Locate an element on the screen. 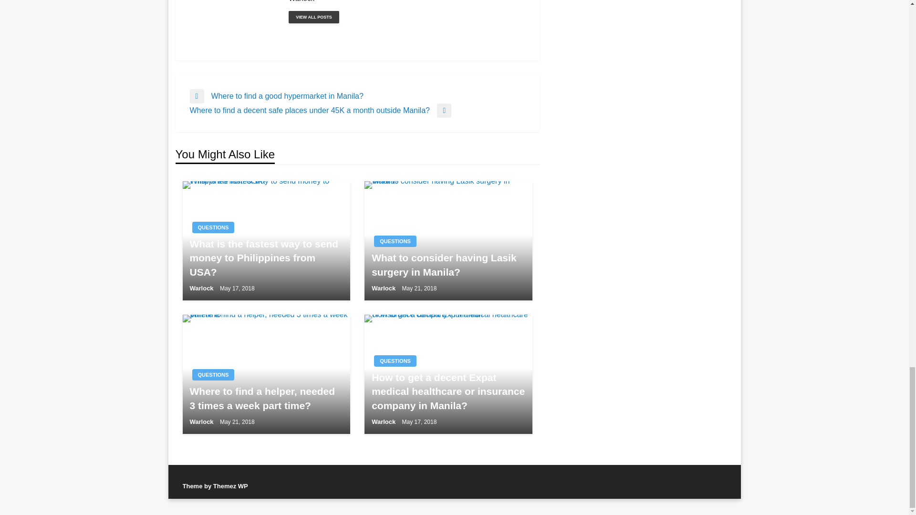  QUESTIONS is located at coordinates (213, 227).